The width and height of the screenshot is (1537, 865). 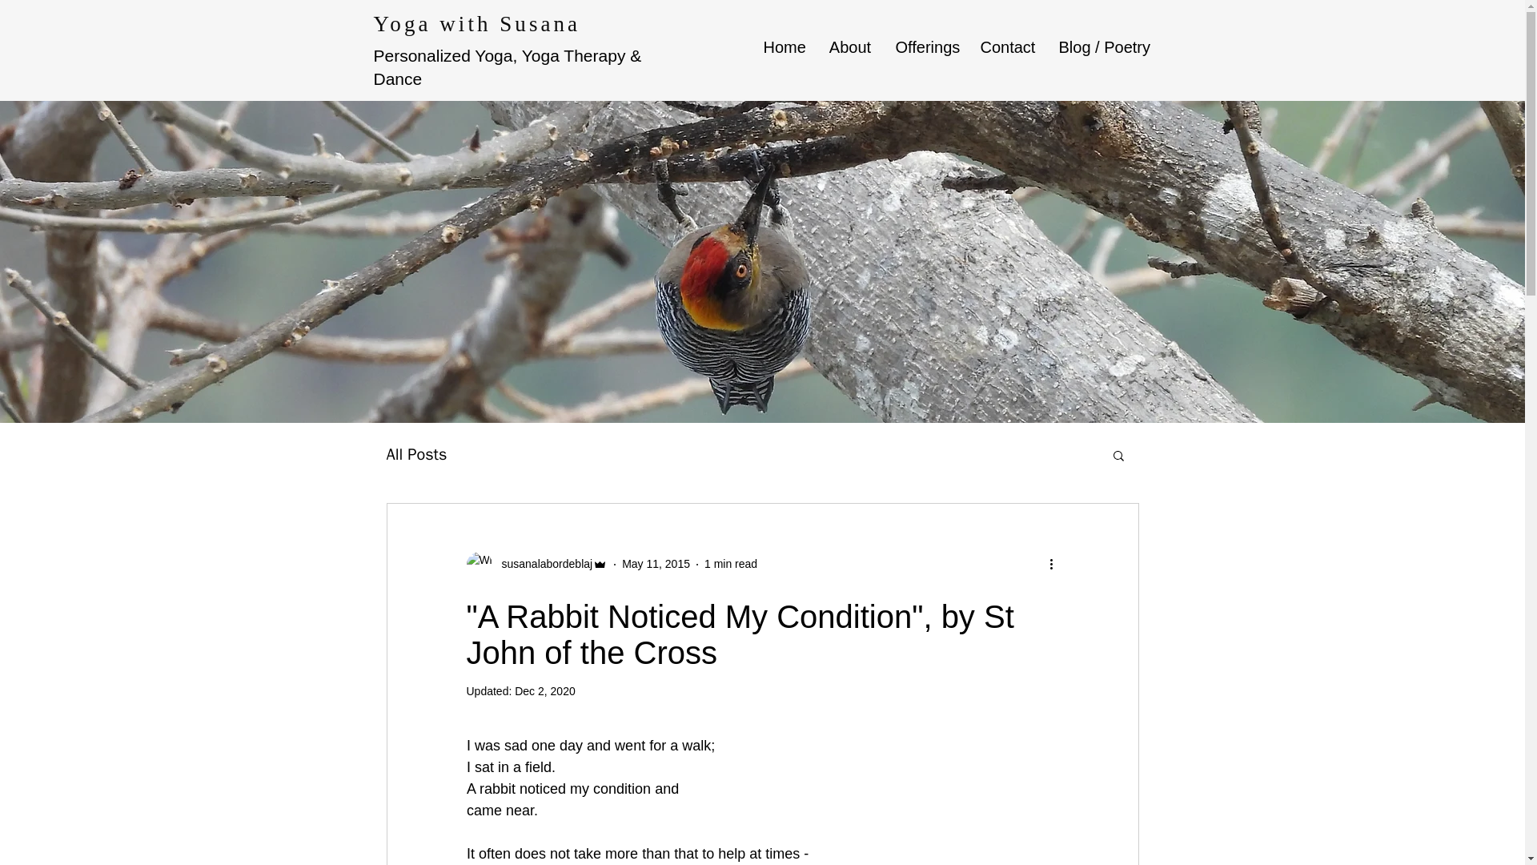 I want to click on susanalabordeblaj, so click(x=536, y=565).